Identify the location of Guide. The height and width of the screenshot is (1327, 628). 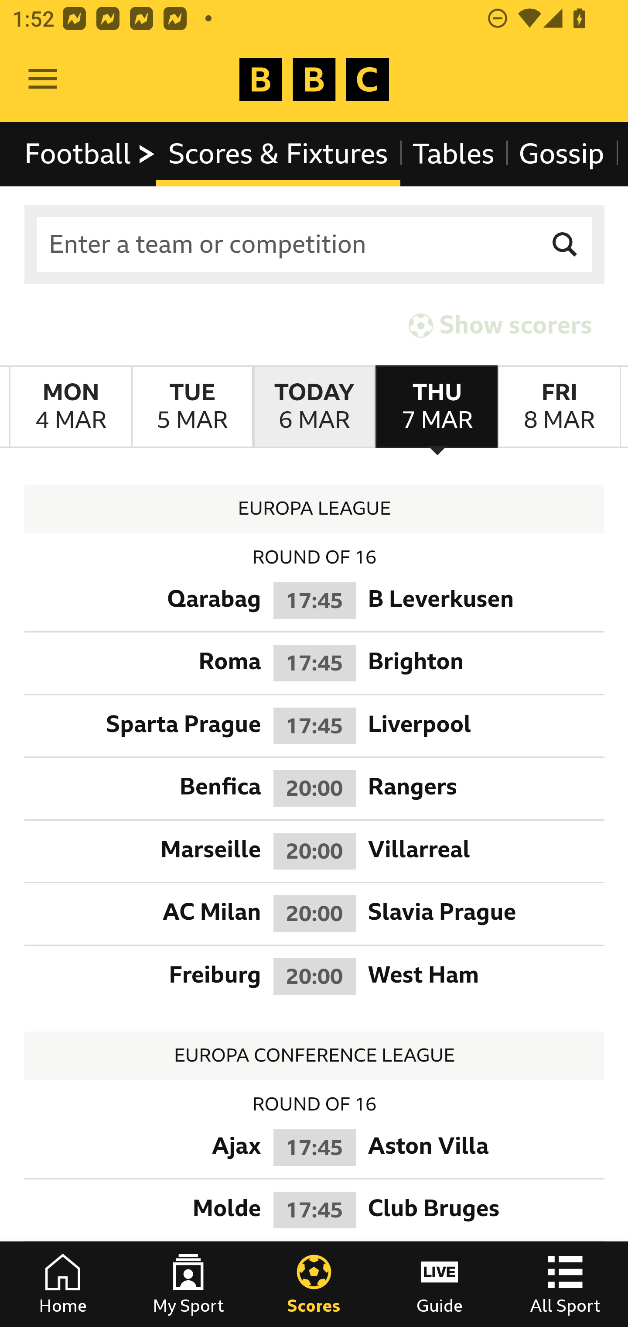
(440, 1284).